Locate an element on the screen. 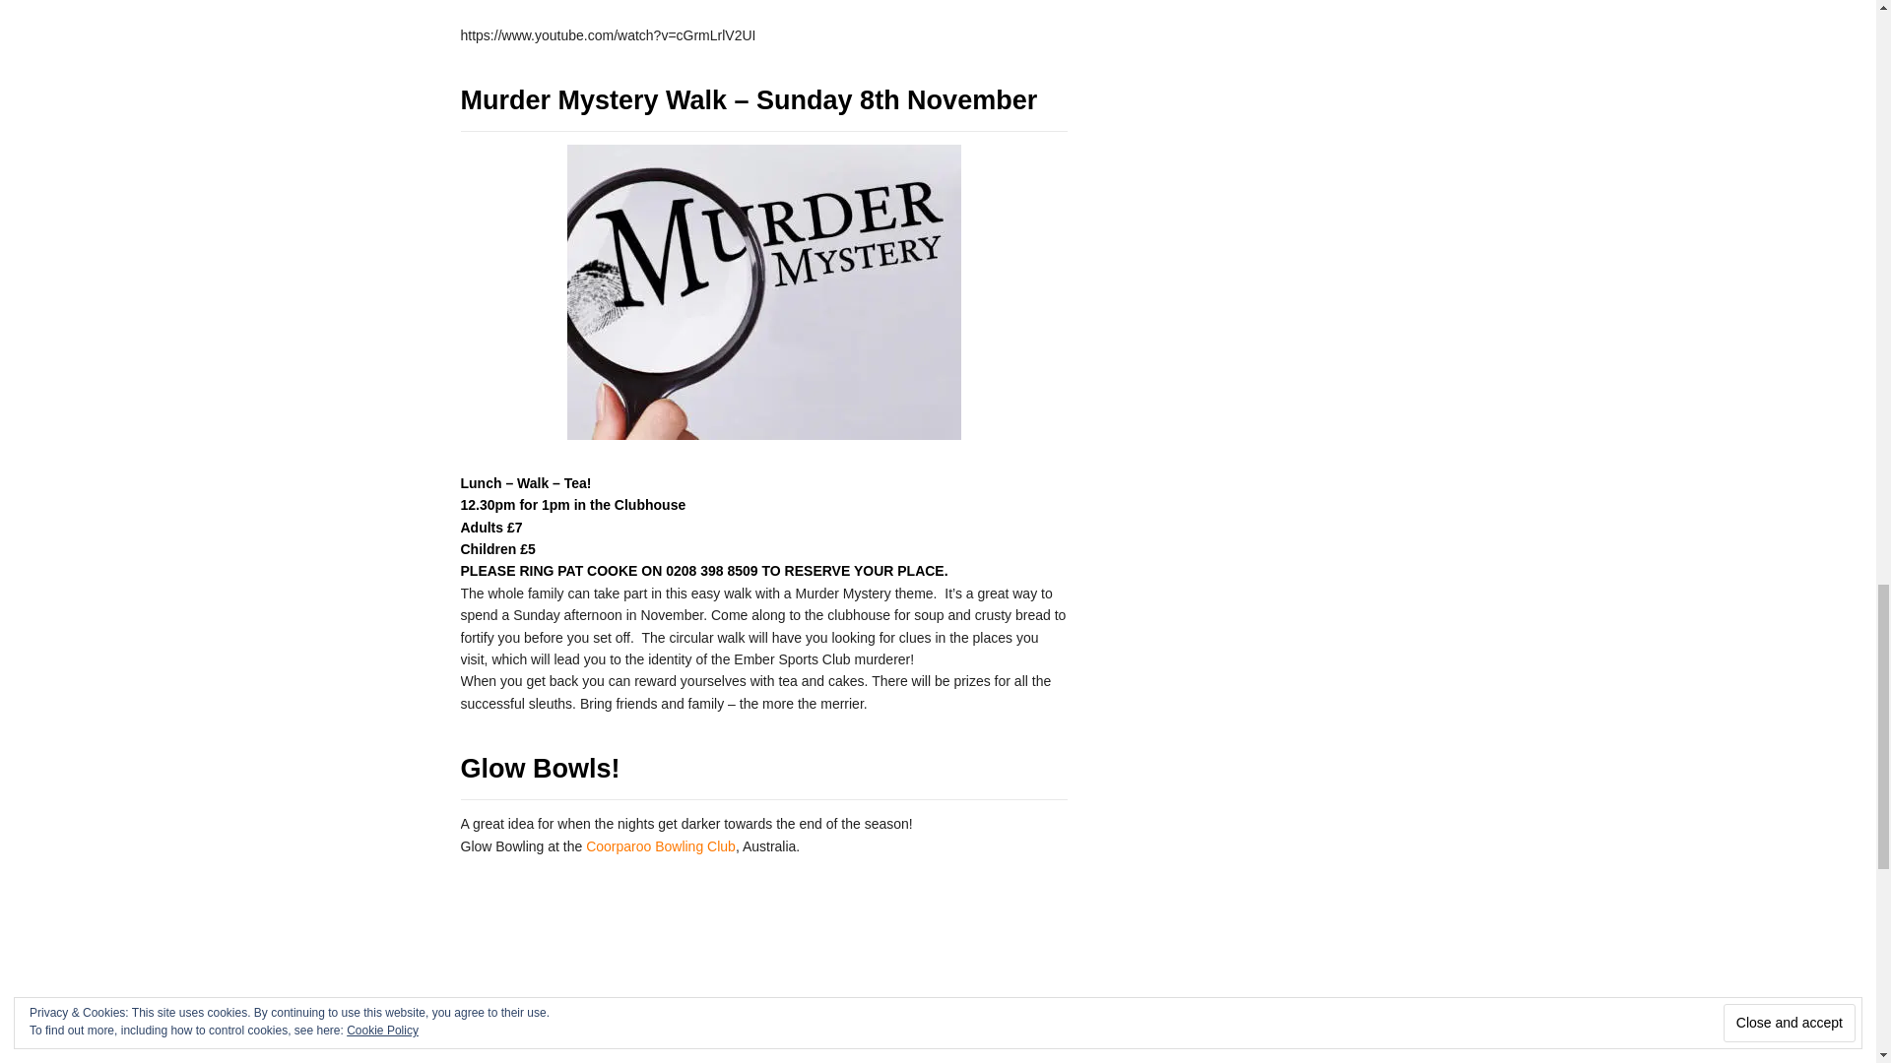 The image size is (1891, 1063). Glow Bowls at the Coorparoo Bowls Club is located at coordinates (766, 960).